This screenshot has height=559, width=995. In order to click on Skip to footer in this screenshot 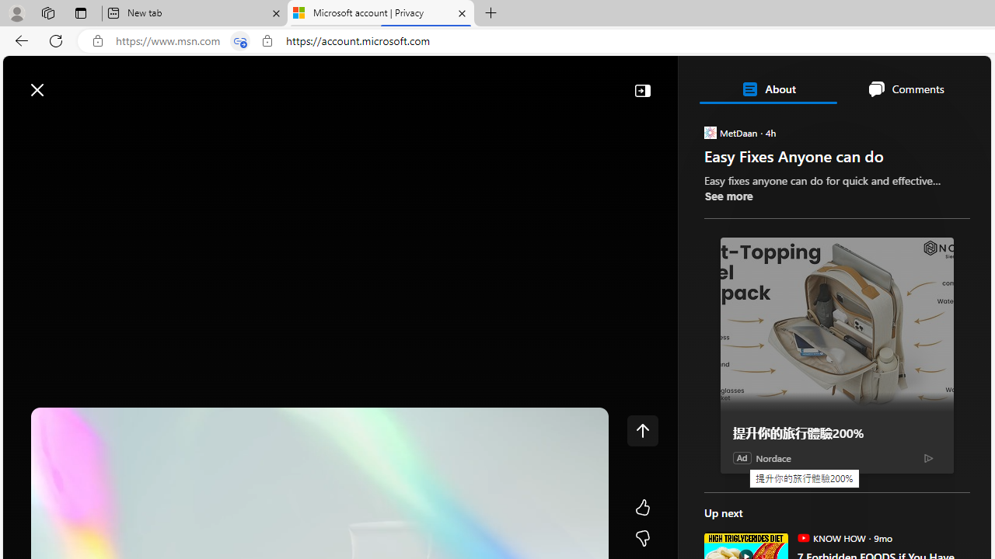, I will do `click(64, 82)`.